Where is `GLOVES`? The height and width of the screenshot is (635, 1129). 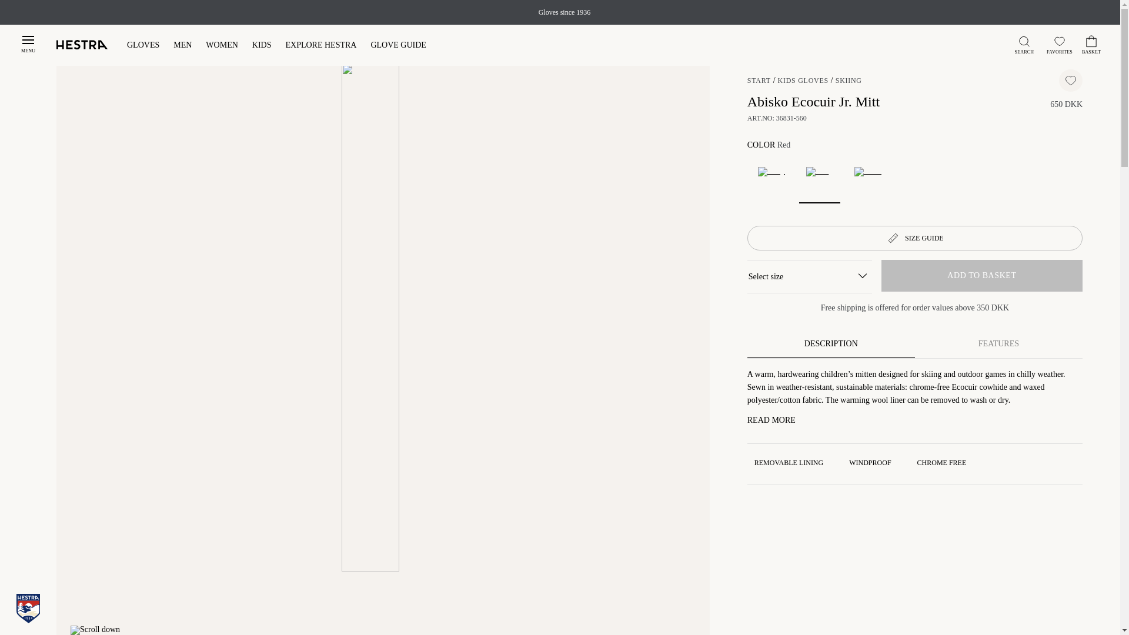
GLOVES is located at coordinates (142, 46).